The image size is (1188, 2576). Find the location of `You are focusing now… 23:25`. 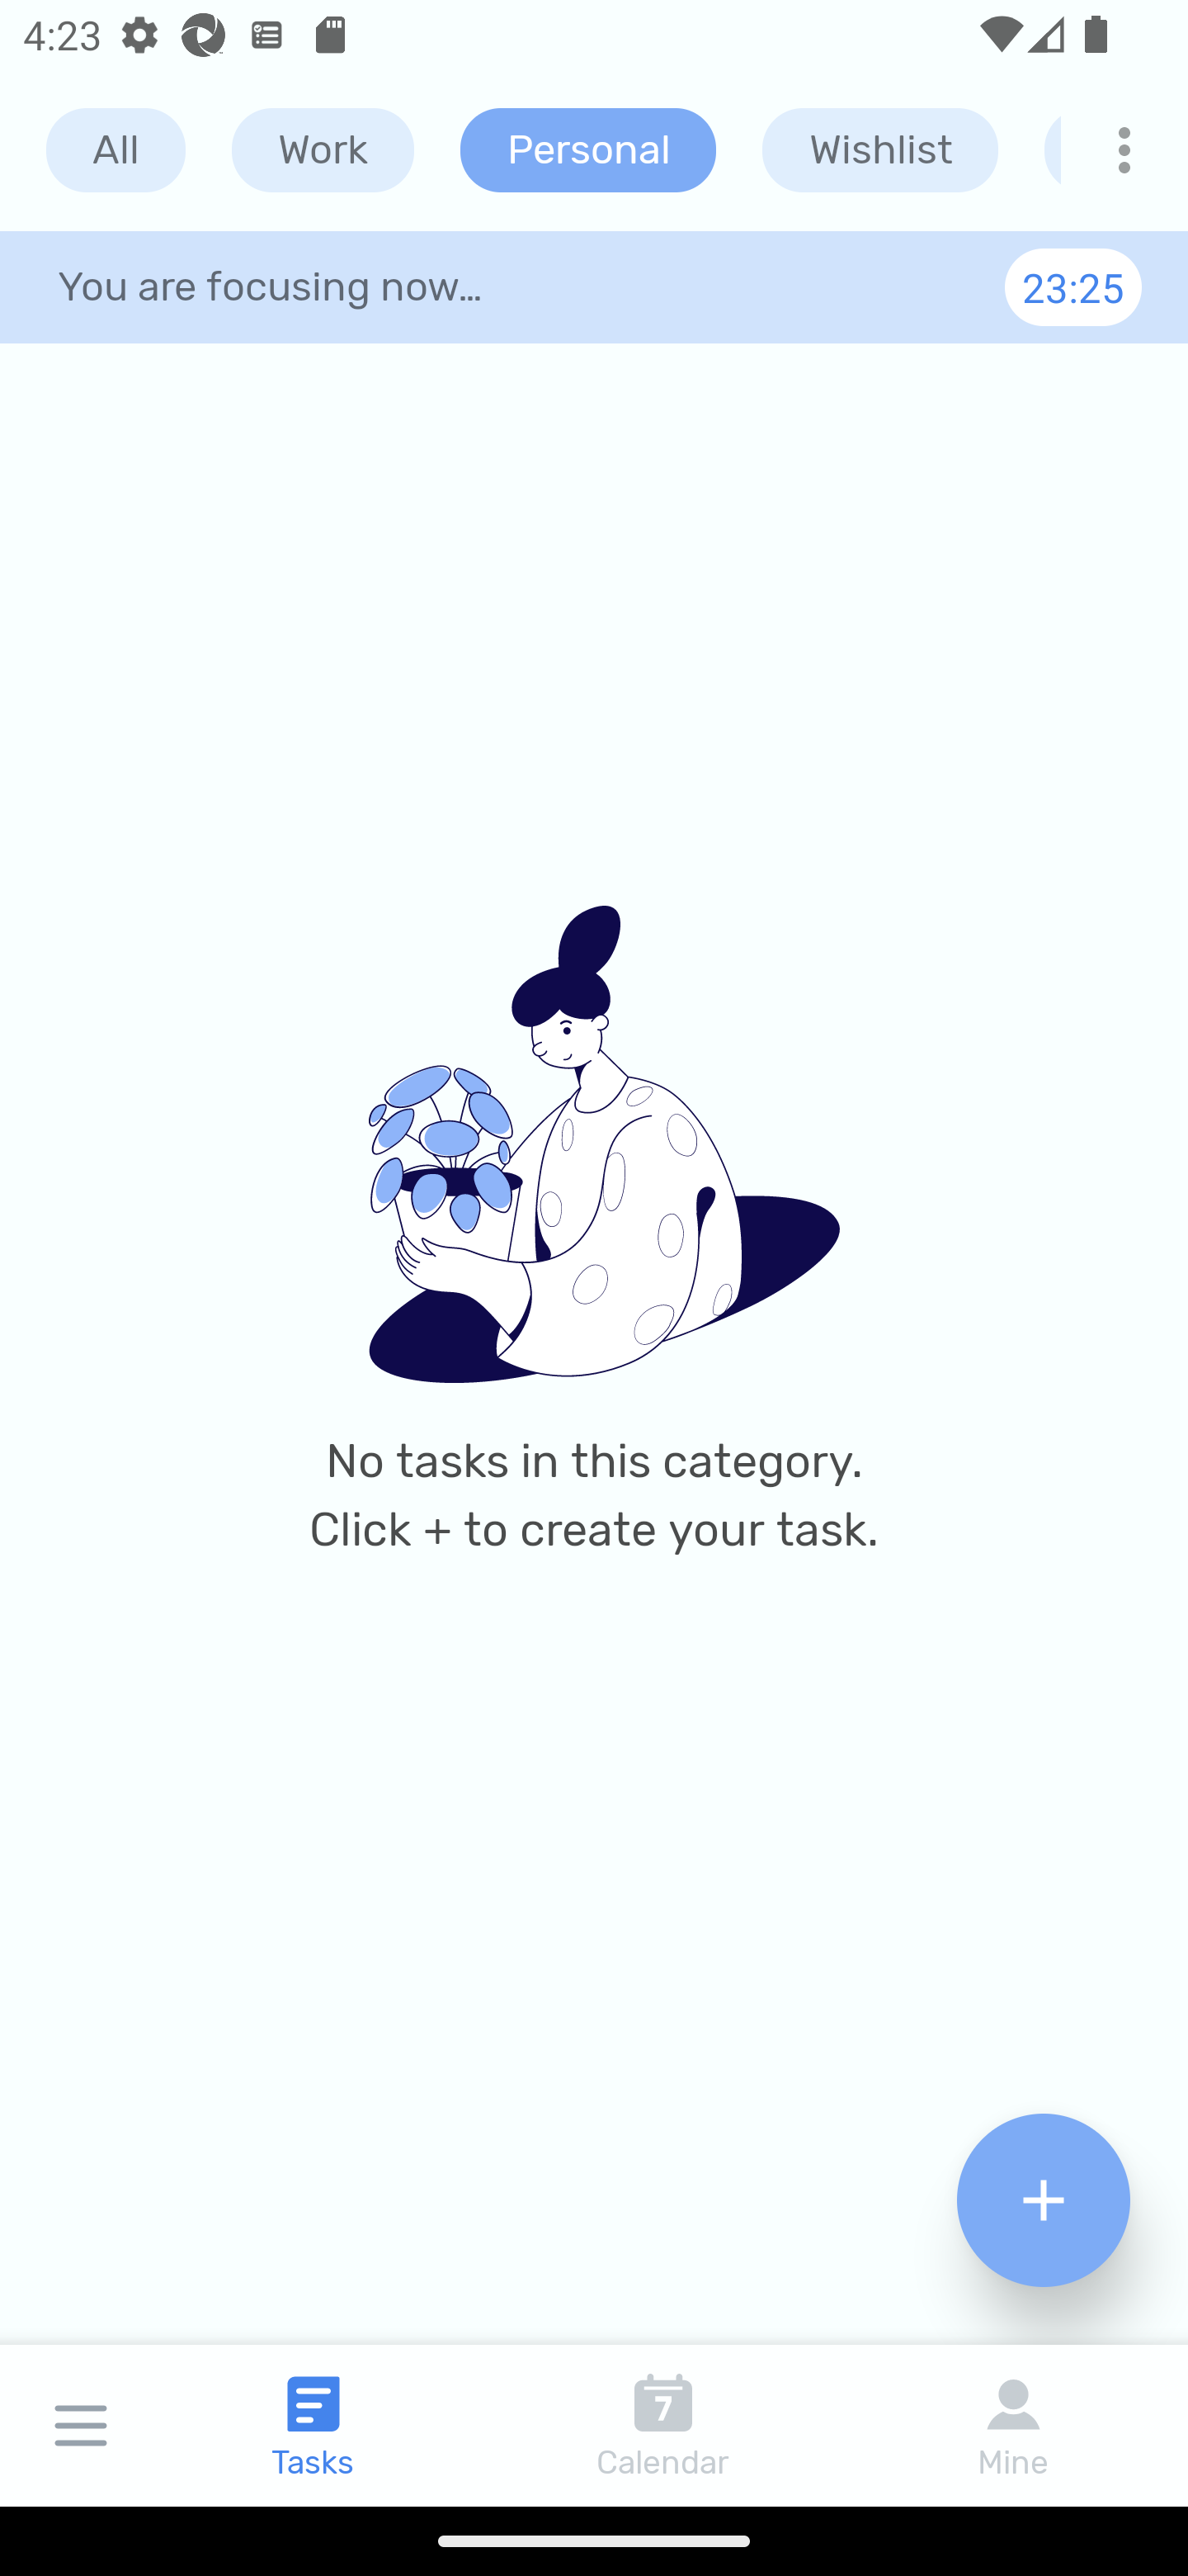

You are focusing now… 23:25 is located at coordinates (594, 286).